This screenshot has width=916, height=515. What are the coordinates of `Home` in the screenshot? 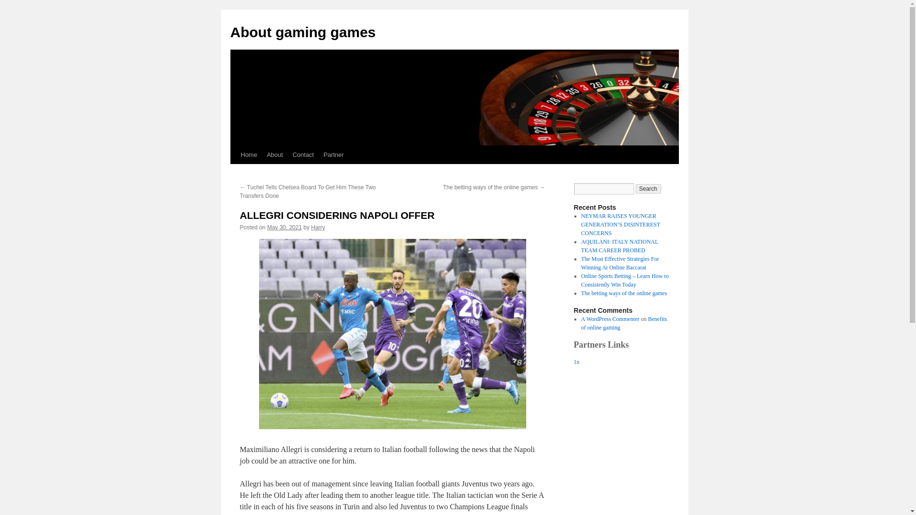 It's located at (249, 154).